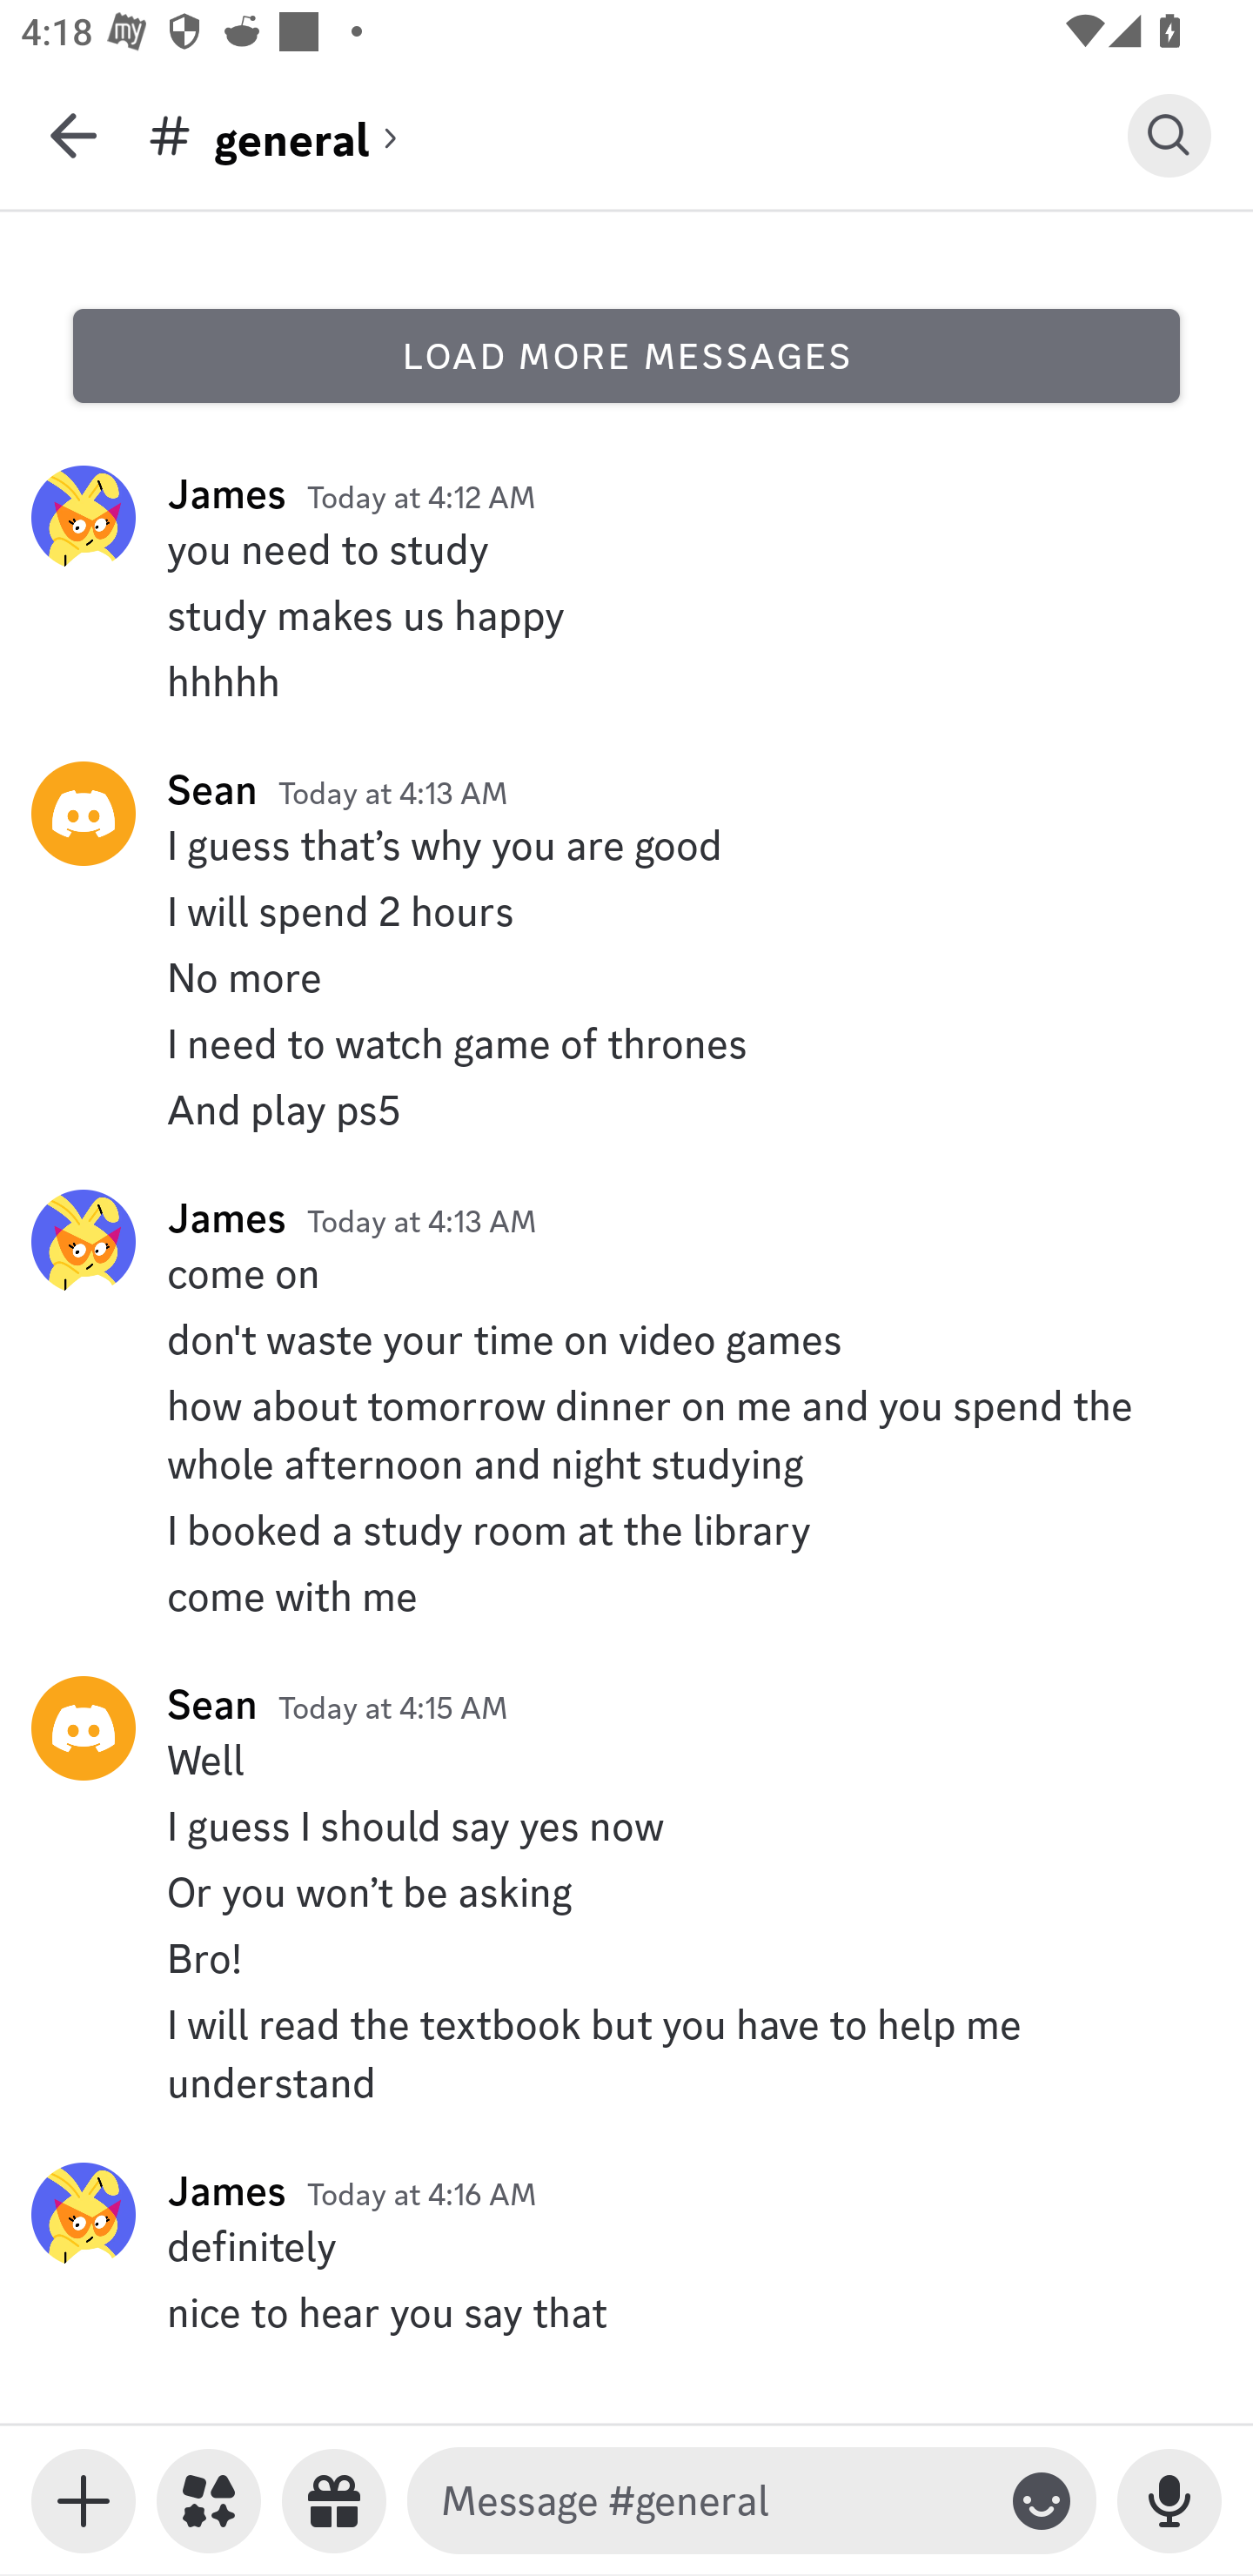  Describe the element at coordinates (626, 977) in the screenshot. I see `yuxiang.007, No more No more` at that location.